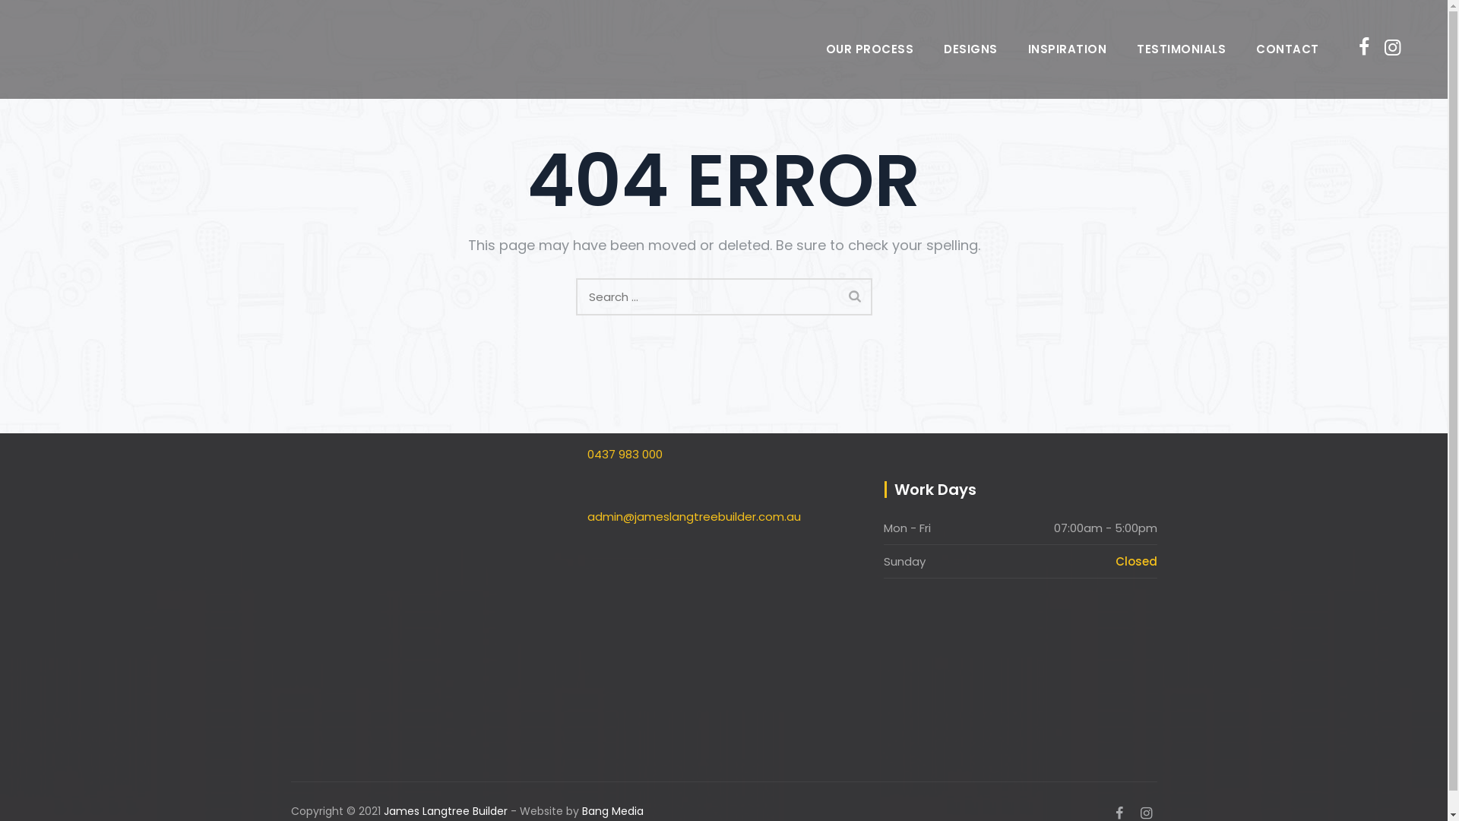 The image size is (1459, 821). What do you see at coordinates (723, 517) in the screenshot?
I see `admin@jameslangtreebuilder.com.au` at bounding box center [723, 517].